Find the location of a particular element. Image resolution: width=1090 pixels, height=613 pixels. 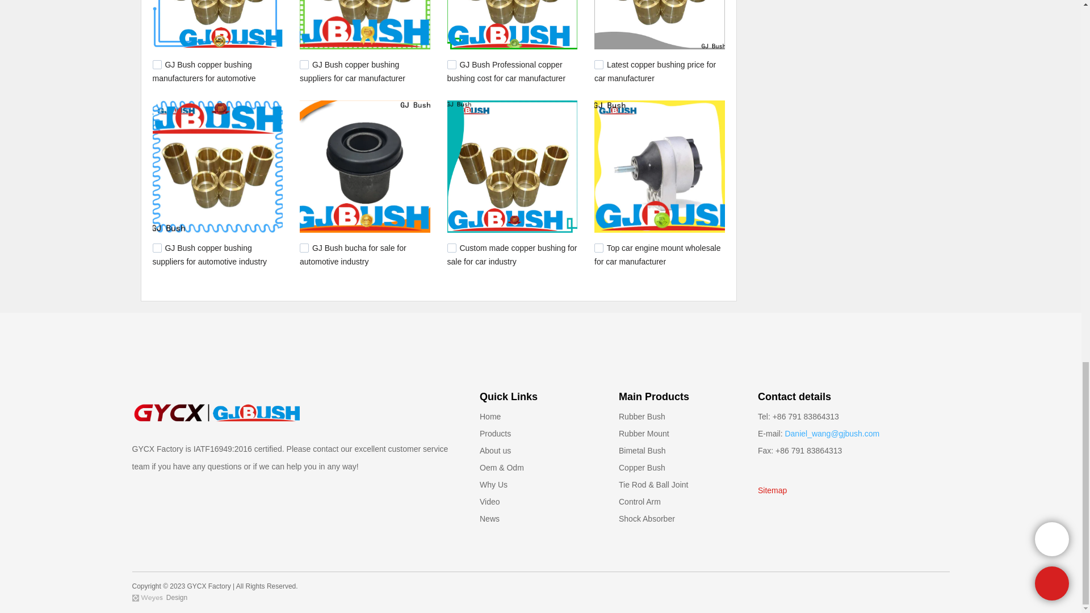

2780 is located at coordinates (452, 65).